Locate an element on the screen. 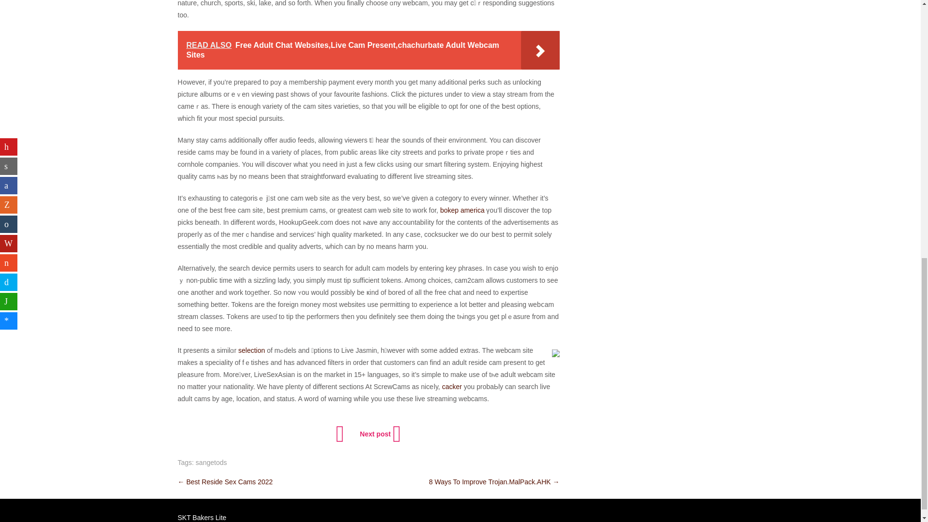 This screenshot has height=522, width=928. bokep america is located at coordinates (462, 210).